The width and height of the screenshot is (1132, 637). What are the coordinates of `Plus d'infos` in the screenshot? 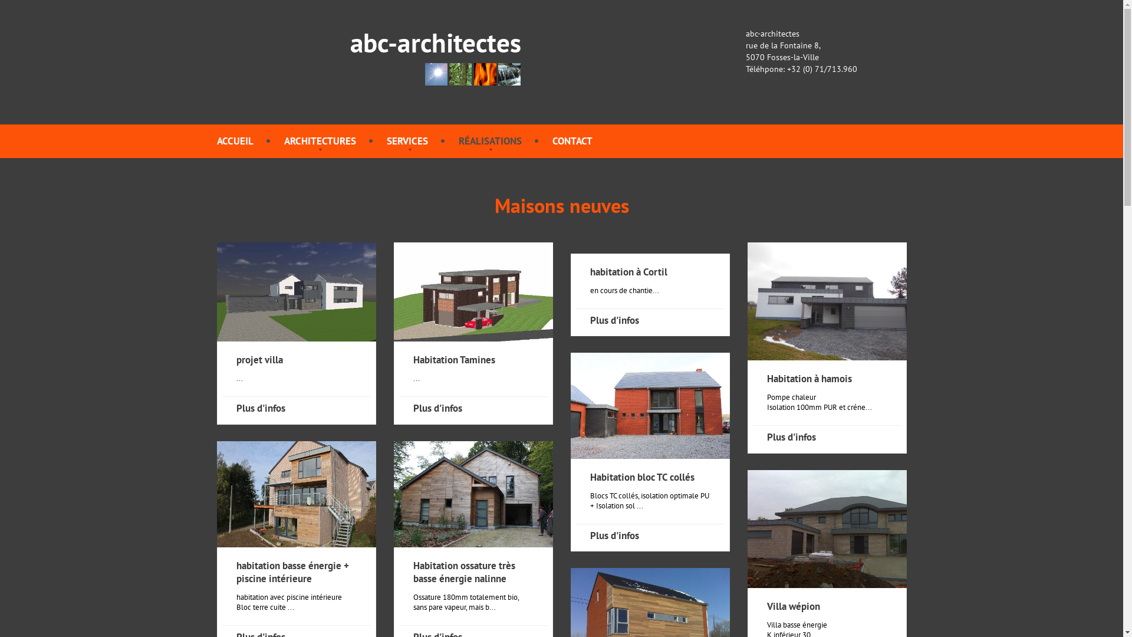 It's located at (614, 320).